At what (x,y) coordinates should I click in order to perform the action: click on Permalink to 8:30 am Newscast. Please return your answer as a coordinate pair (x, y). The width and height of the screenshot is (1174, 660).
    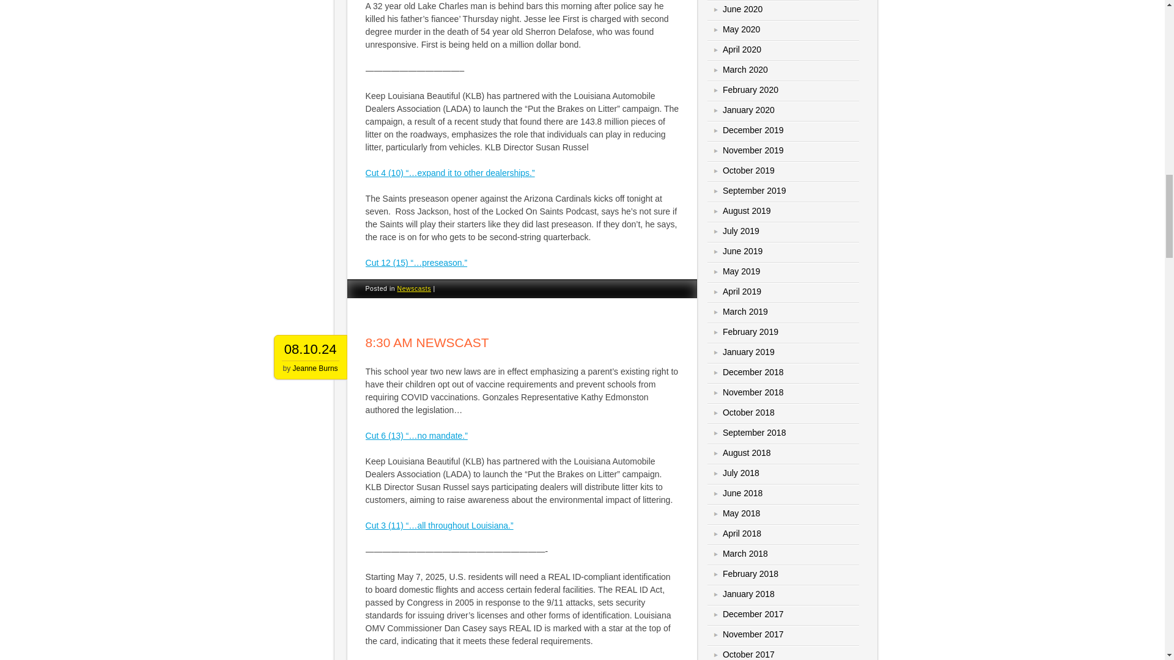
    Looking at the image, I should click on (427, 342).